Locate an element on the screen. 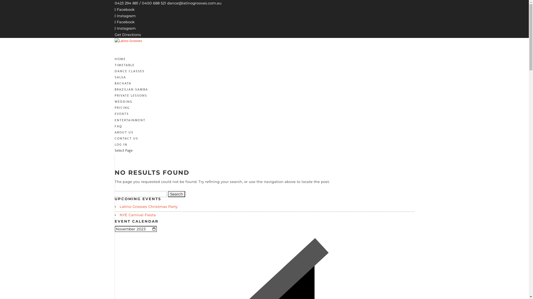 The height and width of the screenshot is (299, 533). Latino Grooves Christmas Party is located at coordinates (148, 207).